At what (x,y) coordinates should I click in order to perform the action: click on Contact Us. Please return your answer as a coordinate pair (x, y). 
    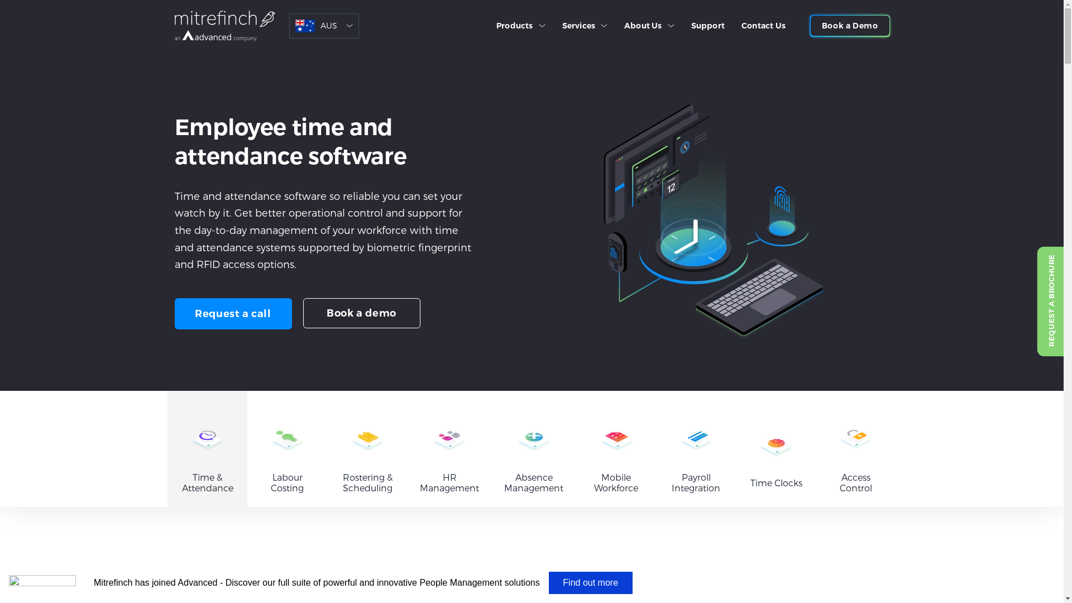
    Looking at the image, I should click on (764, 26).